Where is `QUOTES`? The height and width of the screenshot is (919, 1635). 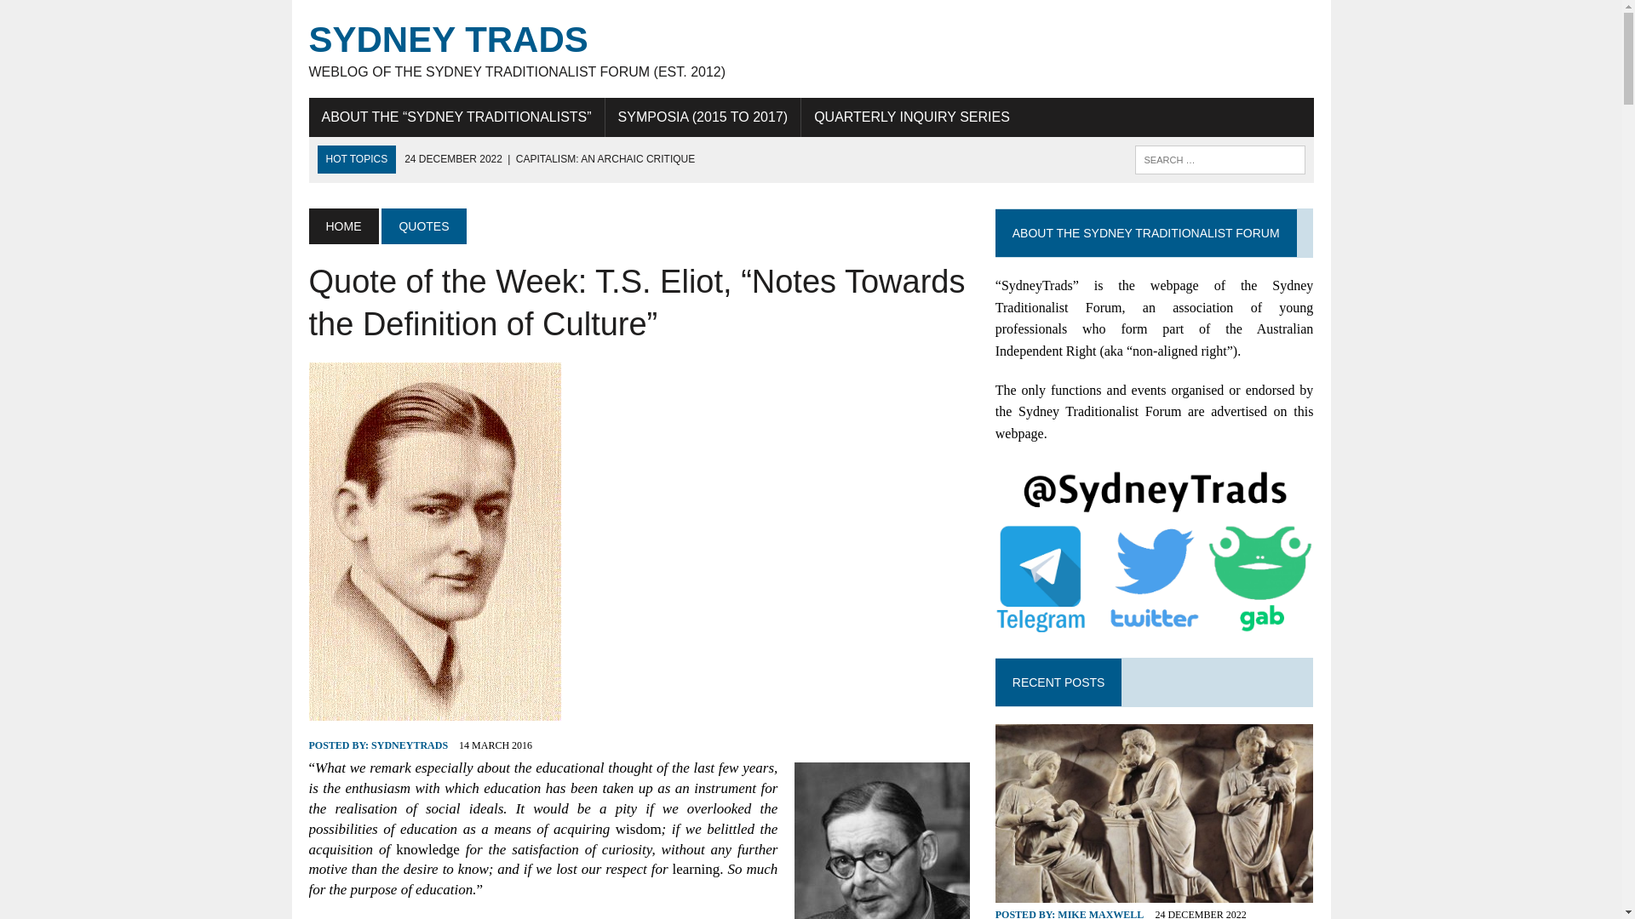 QUOTES is located at coordinates (423, 226).